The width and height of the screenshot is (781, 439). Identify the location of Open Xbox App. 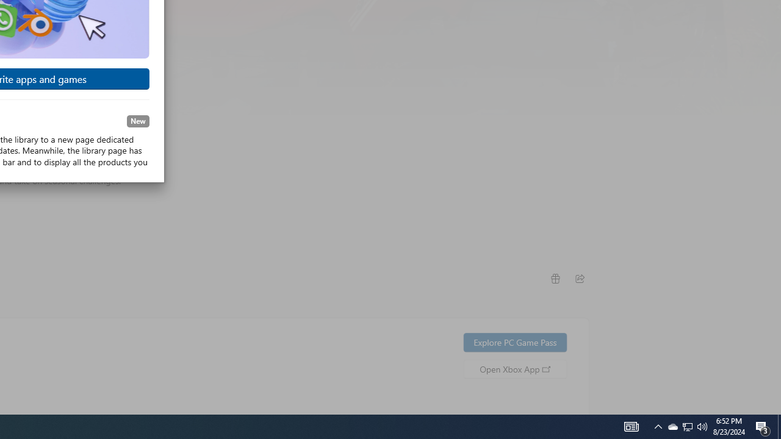
(515, 368).